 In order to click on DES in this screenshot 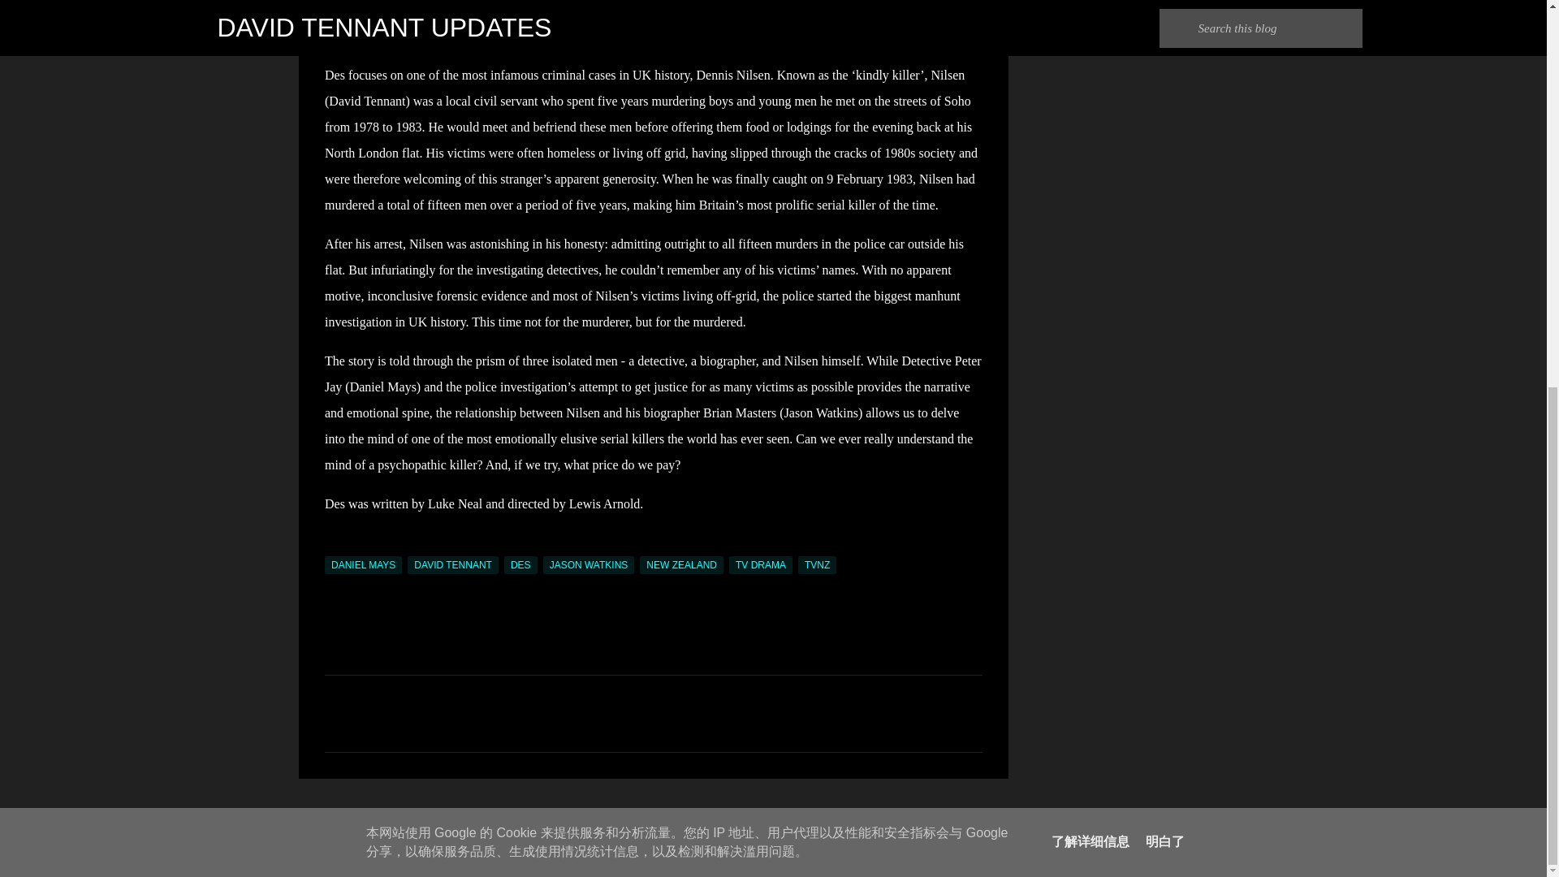, I will do `click(520, 565)`.